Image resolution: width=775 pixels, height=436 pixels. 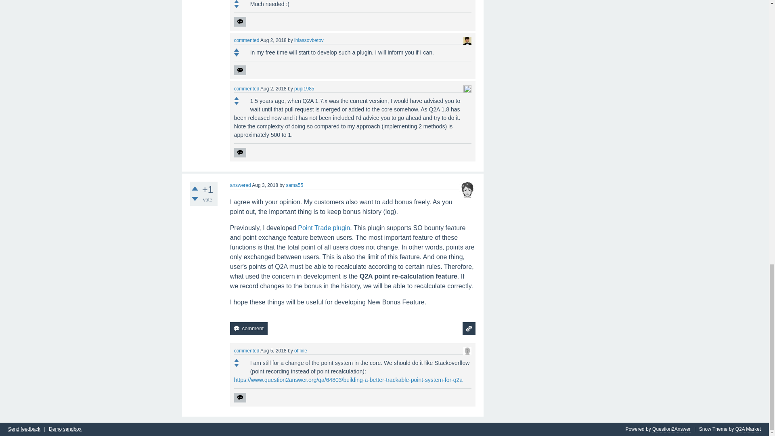 What do you see at coordinates (240, 22) in the screenshot?
I see `reply` at bounding box center [240, 22].